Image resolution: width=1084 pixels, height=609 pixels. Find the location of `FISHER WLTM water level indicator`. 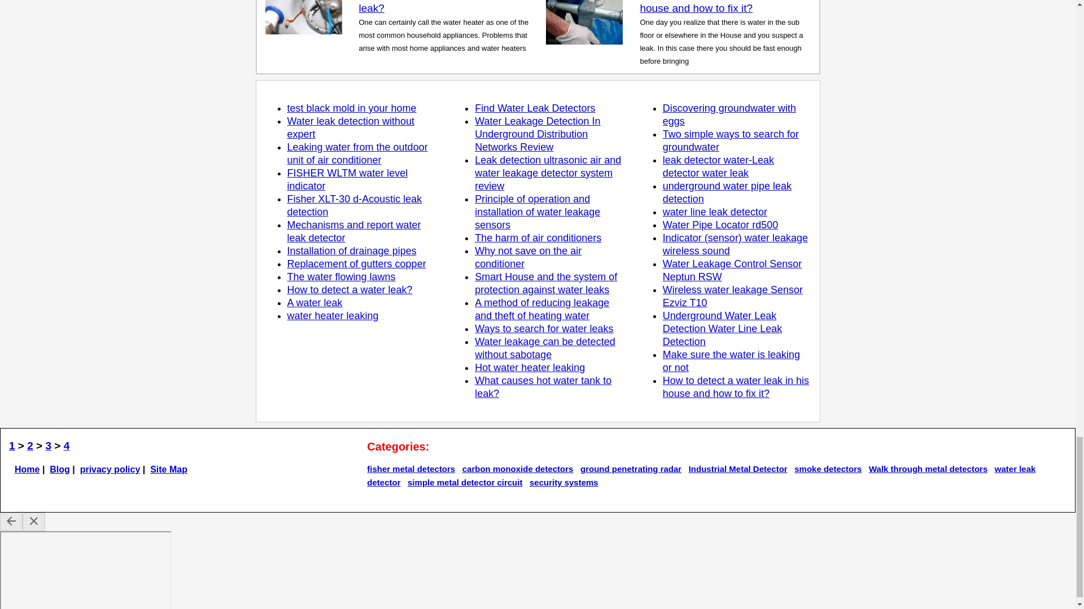

FISHER WLTM water level indicator is located at coordinates (347, 179).